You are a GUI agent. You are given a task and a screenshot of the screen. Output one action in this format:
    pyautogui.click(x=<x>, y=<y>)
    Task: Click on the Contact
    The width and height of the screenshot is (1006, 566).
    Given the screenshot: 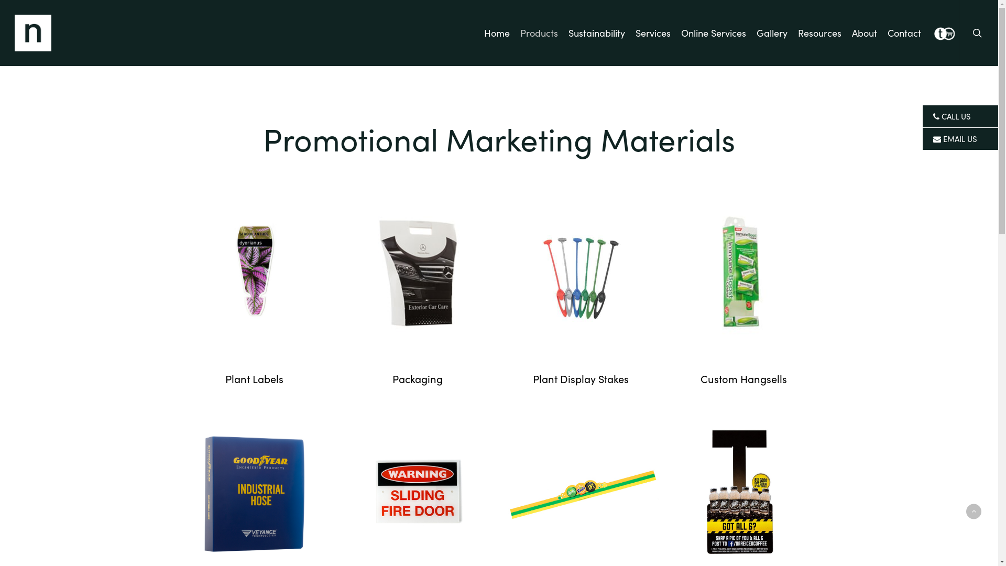 What is the action you would take?
    pyautogui.click(x=904, y=33)
    